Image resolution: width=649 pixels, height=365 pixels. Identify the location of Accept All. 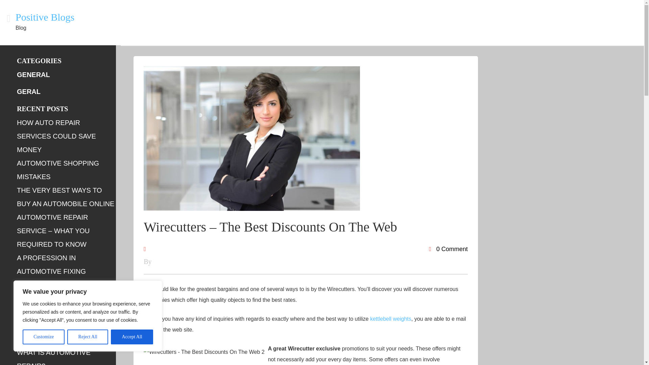
(132, 337).